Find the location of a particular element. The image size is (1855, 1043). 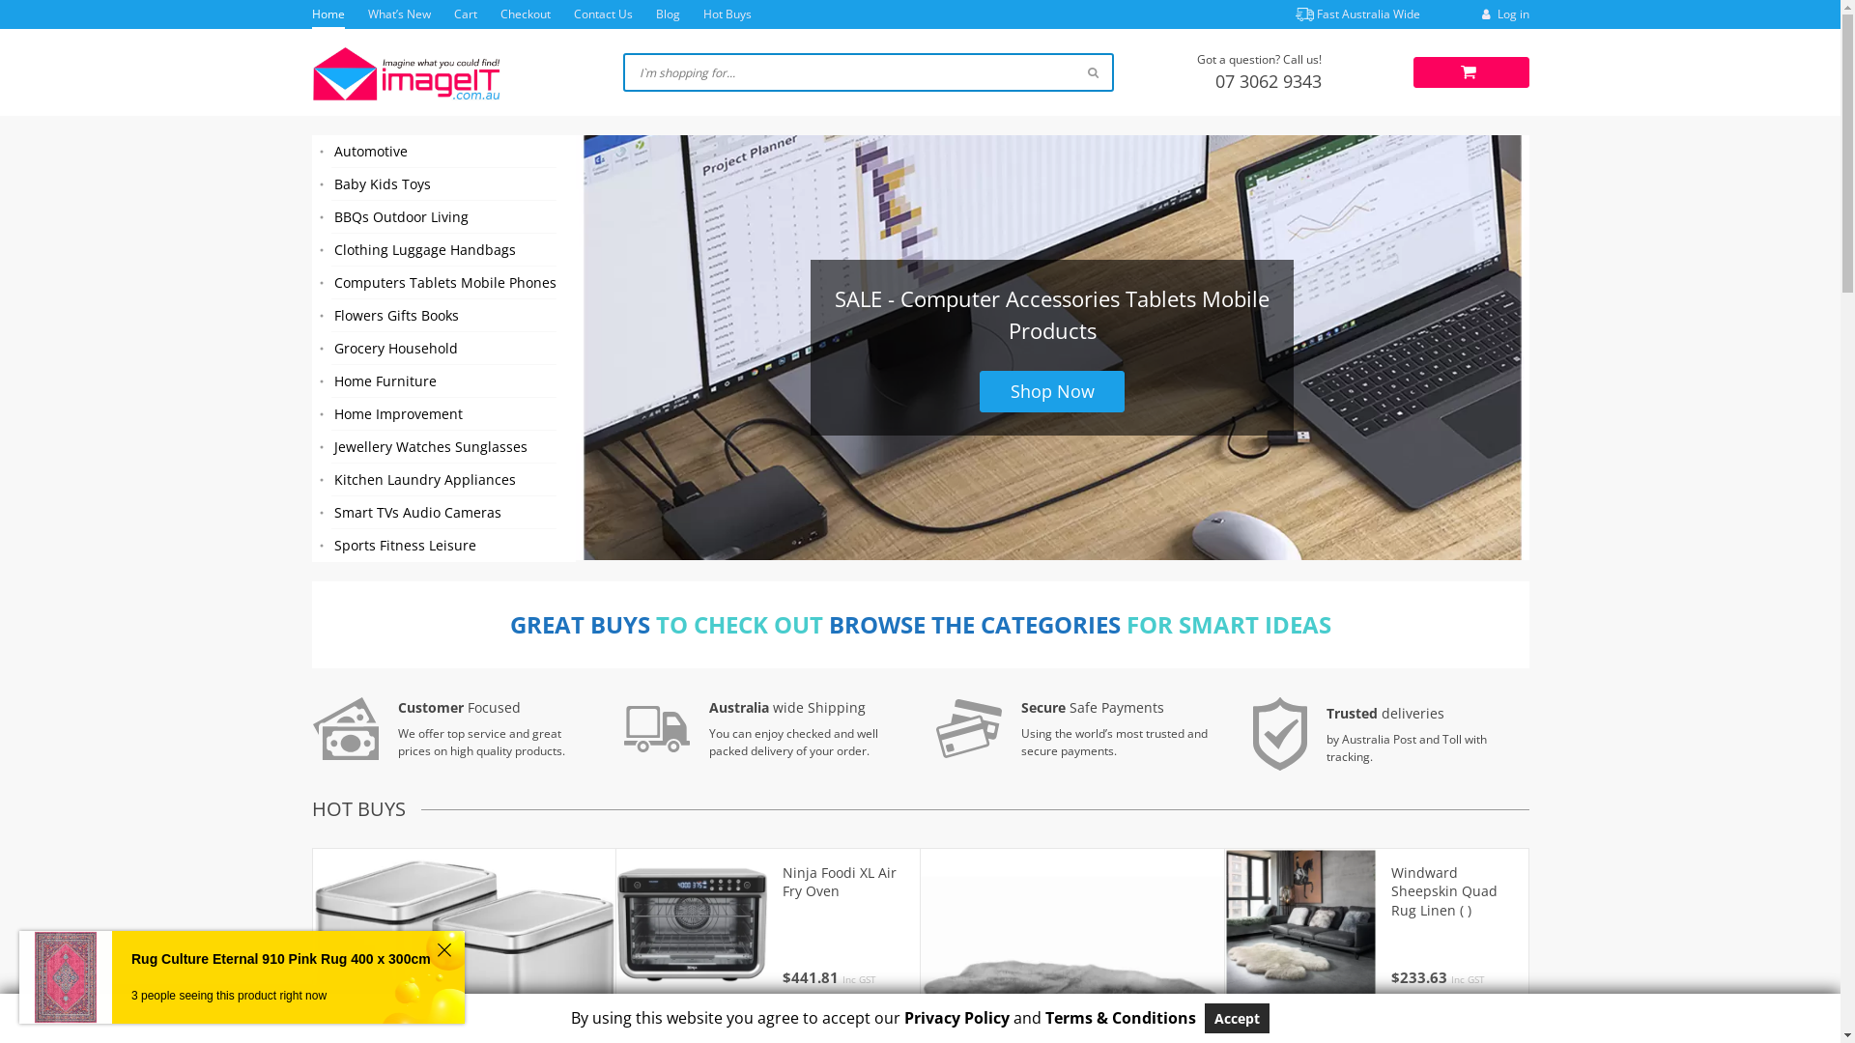

Clothing Luggage Handbags is located at coordinates (442, 250).